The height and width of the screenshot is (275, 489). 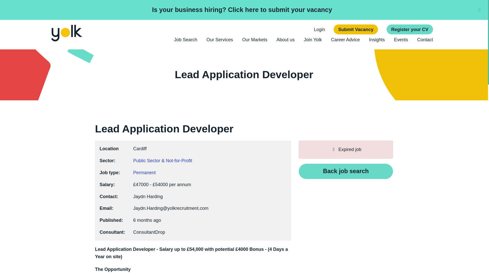 What do you see at coordinates (377, 40) in the screenshot?
I see `Insights` at bounding box center [377, 40].